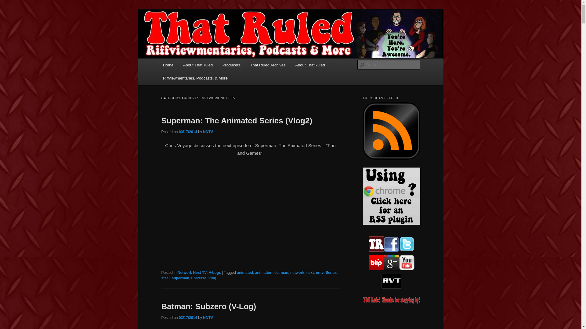  What do you see at coordinates (277, 272) in the screenshot?
I see `dc` at bounding box center [277, 272].